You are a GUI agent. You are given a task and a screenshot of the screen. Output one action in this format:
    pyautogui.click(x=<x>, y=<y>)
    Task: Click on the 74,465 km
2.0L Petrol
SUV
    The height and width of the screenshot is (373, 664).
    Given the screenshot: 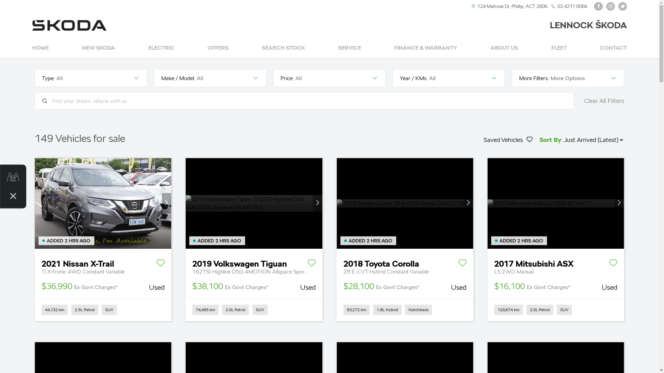 What is the action you would take?
    pyautogui.click(x=254, y=309)
    